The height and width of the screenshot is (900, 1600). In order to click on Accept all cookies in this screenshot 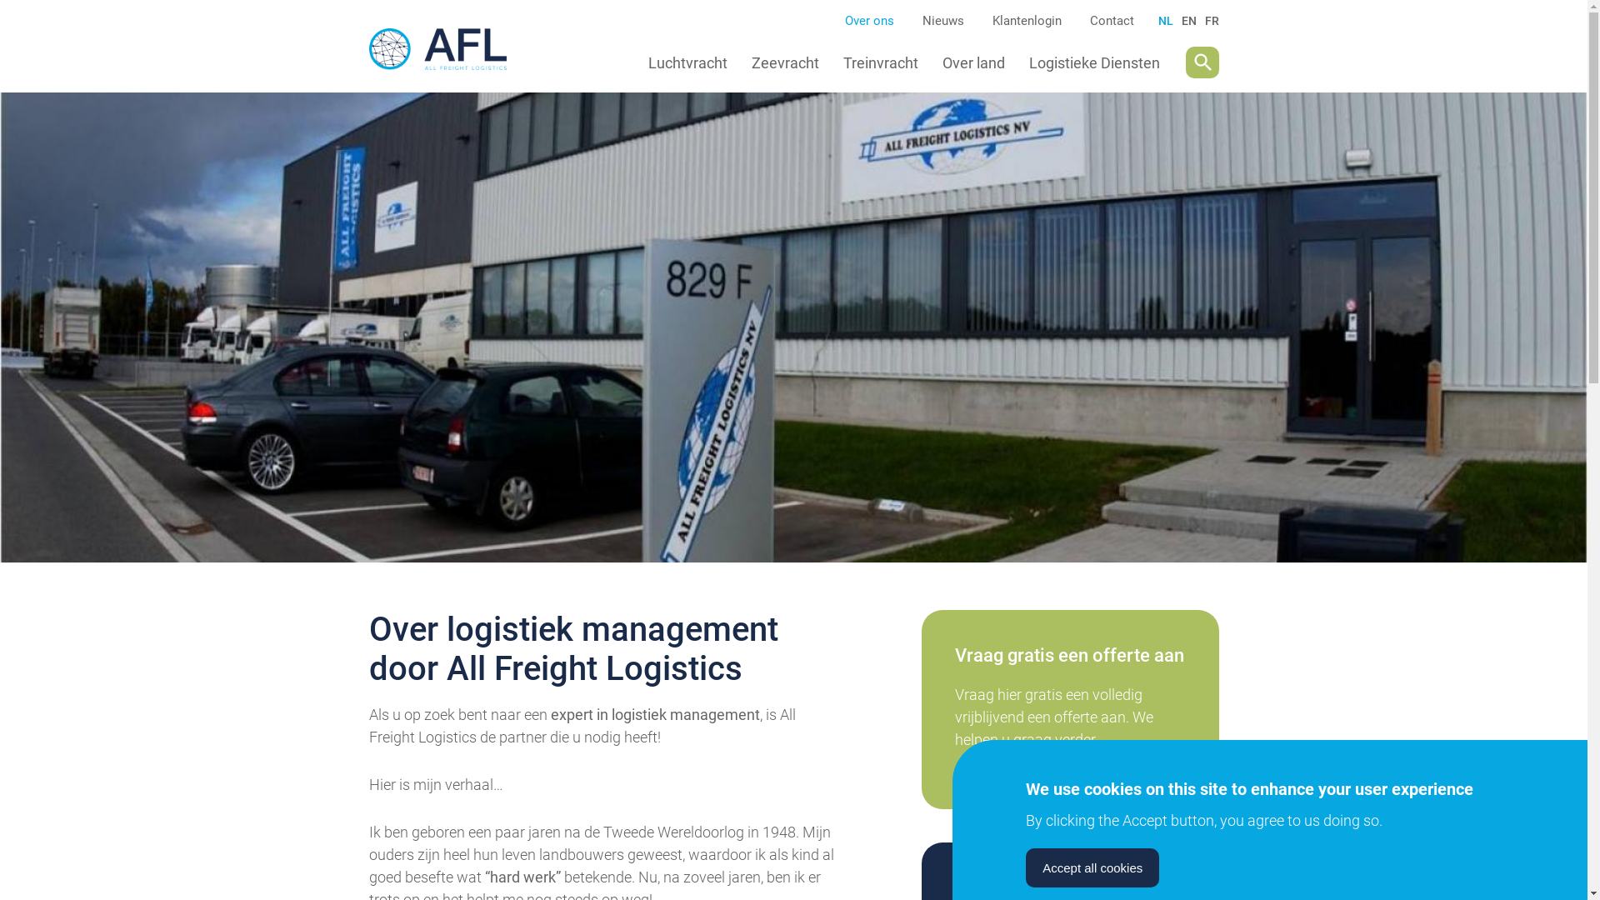, I will do `click(1092, 867)`.